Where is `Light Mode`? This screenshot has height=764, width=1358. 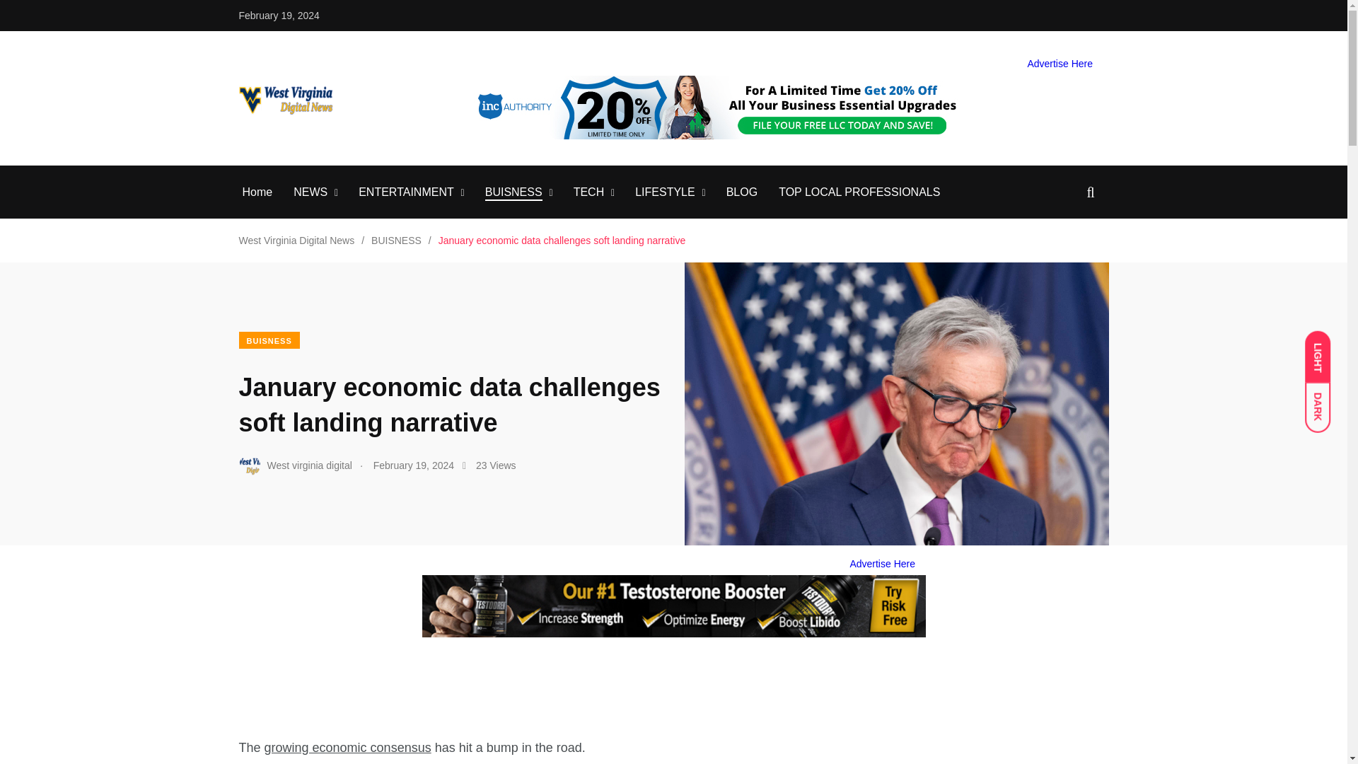
Light Mode is located at coordinates (1324, 350).